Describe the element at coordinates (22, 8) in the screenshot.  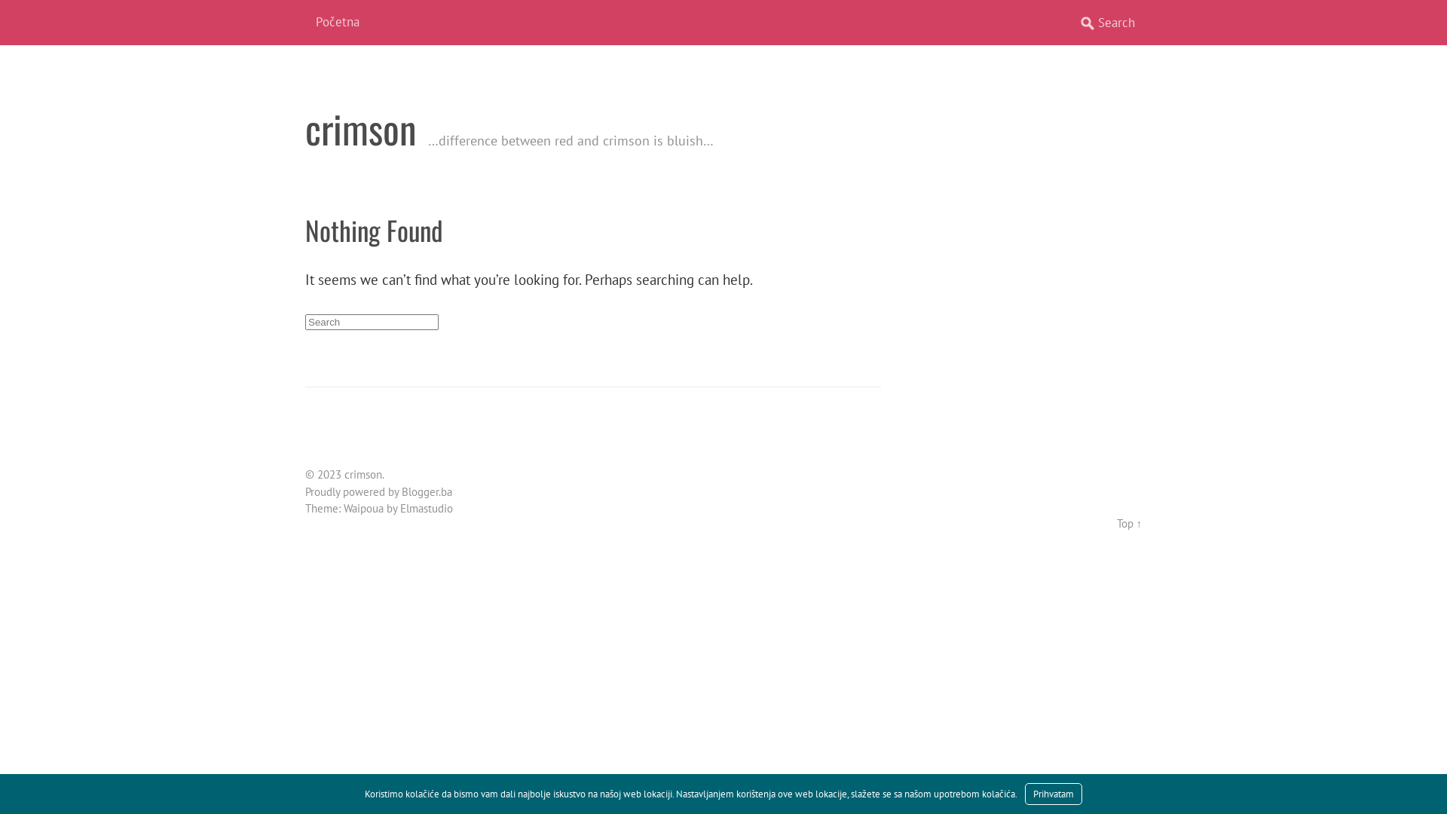
I see `Search` at that location.